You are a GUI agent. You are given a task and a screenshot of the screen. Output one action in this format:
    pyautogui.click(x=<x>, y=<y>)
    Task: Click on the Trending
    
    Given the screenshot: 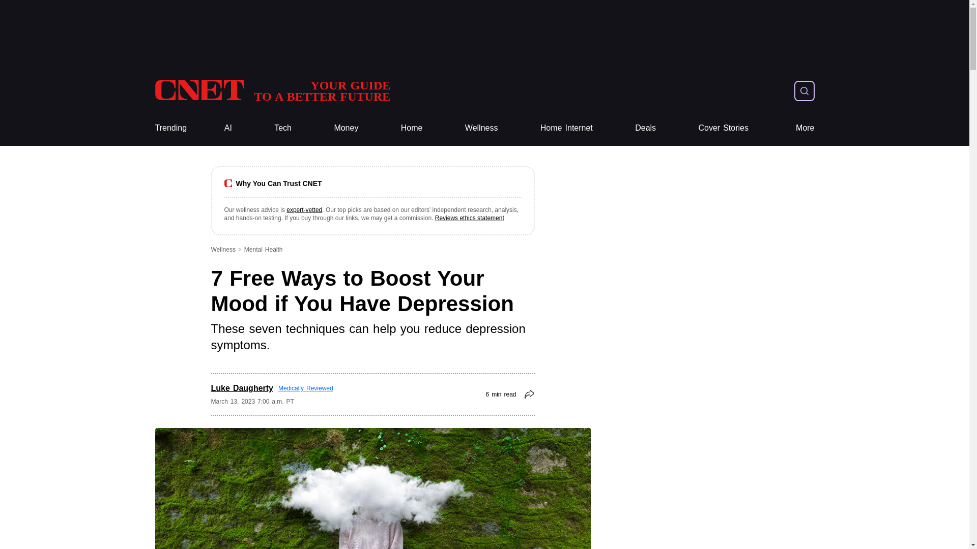 What is the action you would take?
    pyautogui.click(x=170, y=128)
    